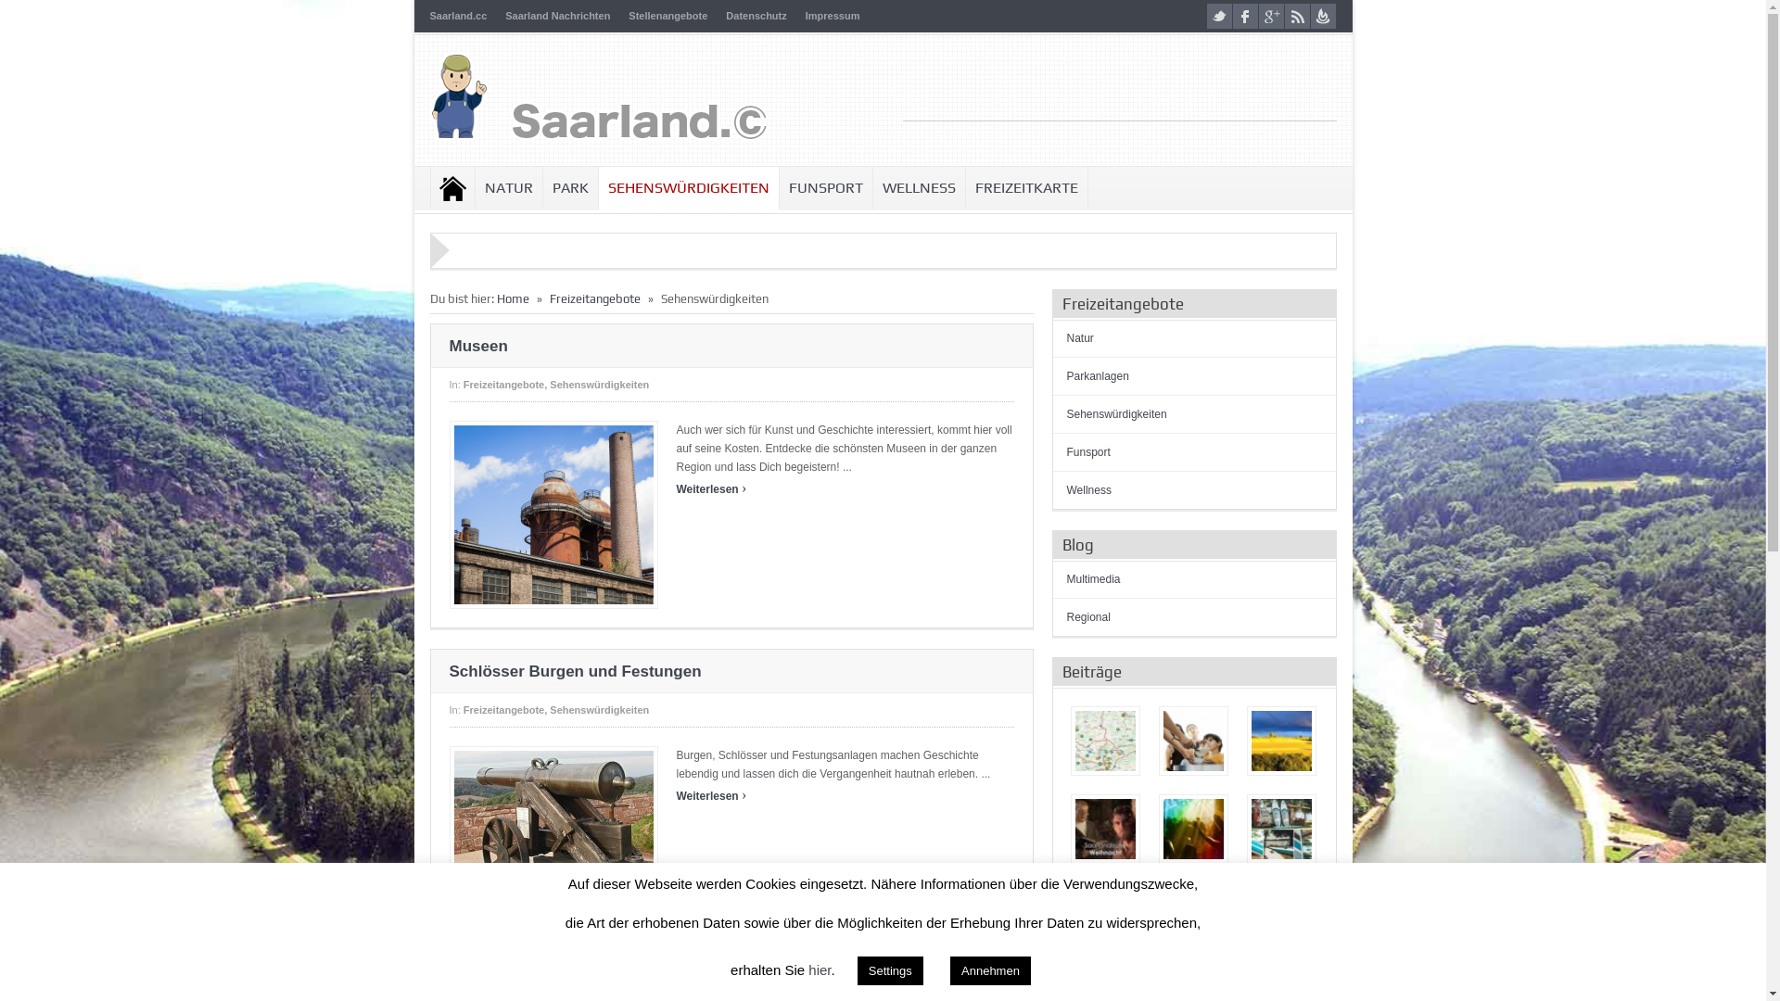  I want to click on Settings, so click(890, 971).